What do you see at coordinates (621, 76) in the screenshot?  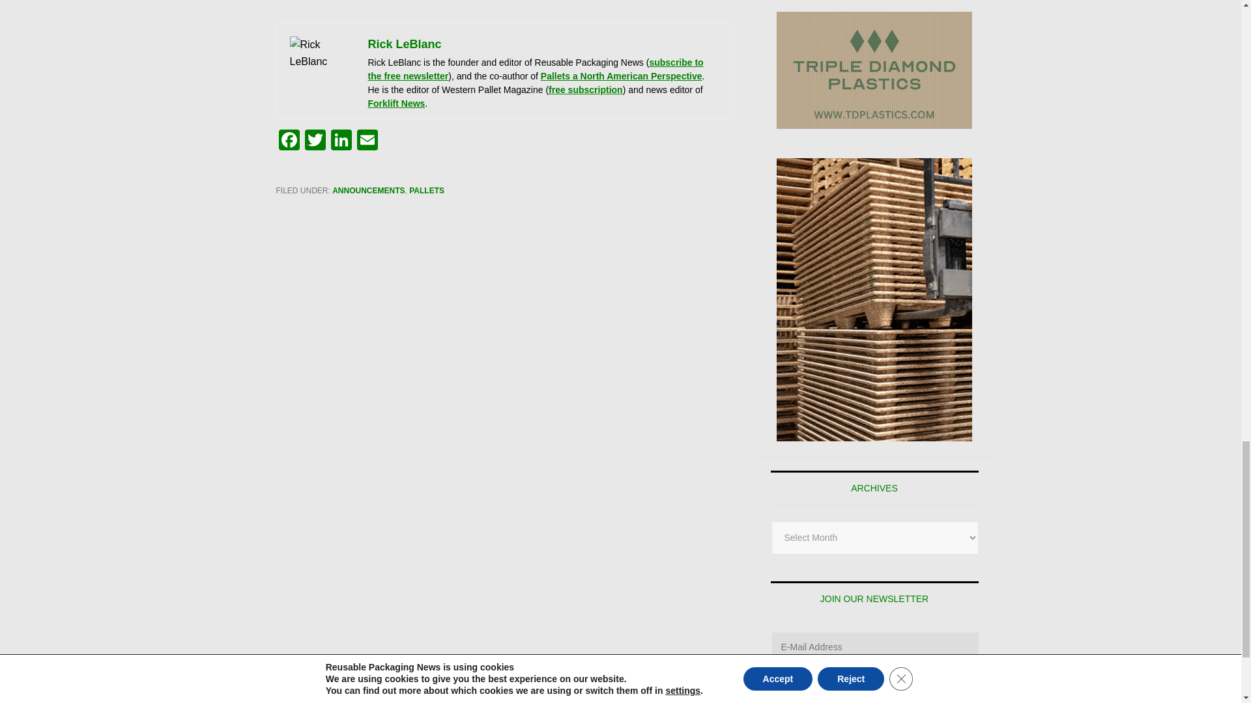 I see `Pallets a North American Perspective` at bounding box center [621, 76].